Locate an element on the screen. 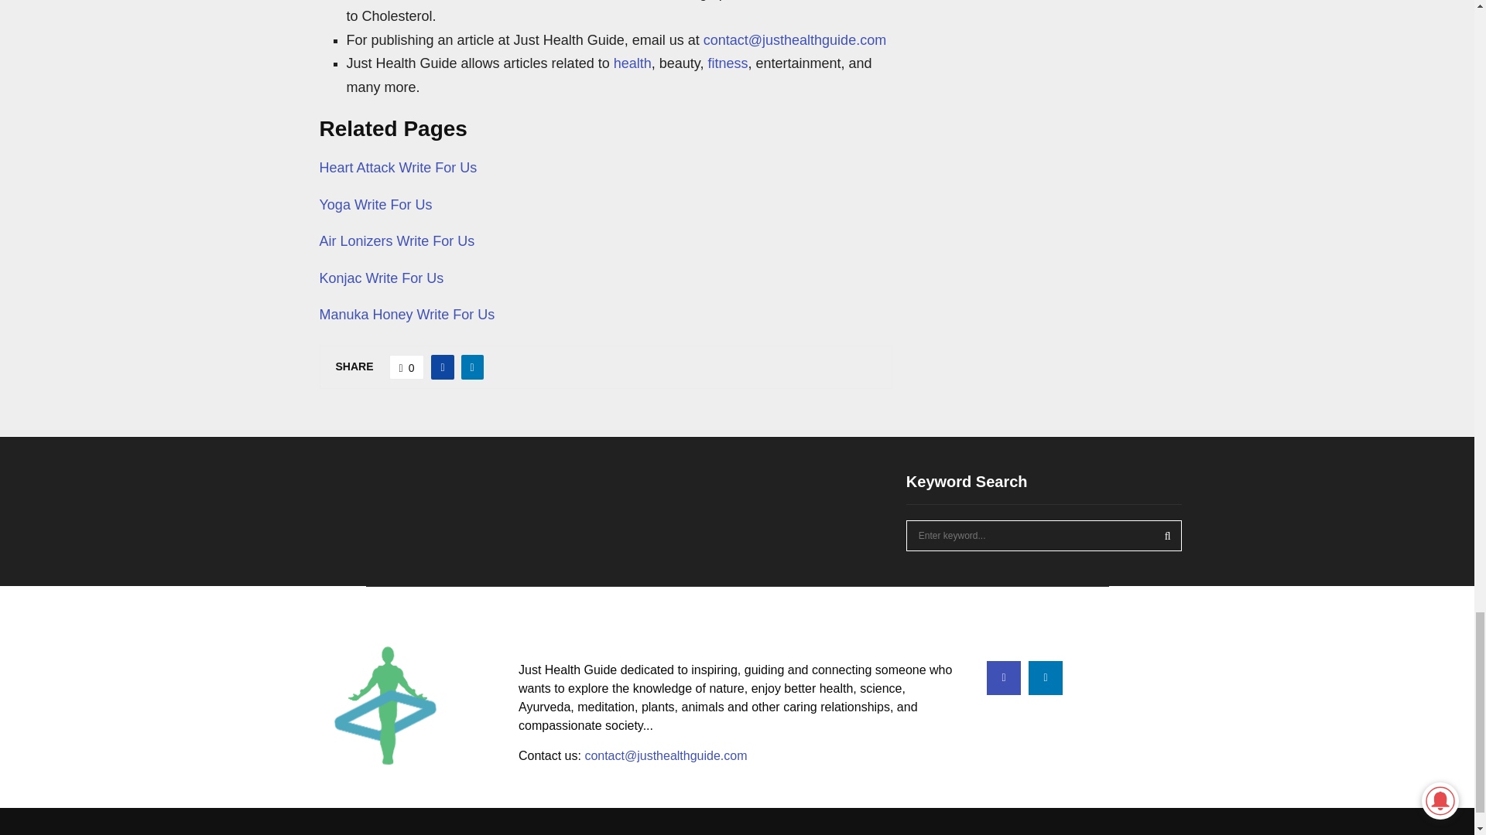 This screenshot has width=1486, height=835. health is located at coordinates (632, 63).